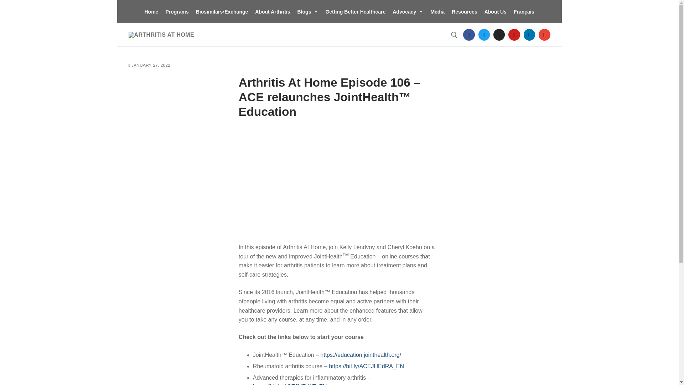  Describe the element at coordinates (177, 11) in the screenshot. I see `Programs` at that location.